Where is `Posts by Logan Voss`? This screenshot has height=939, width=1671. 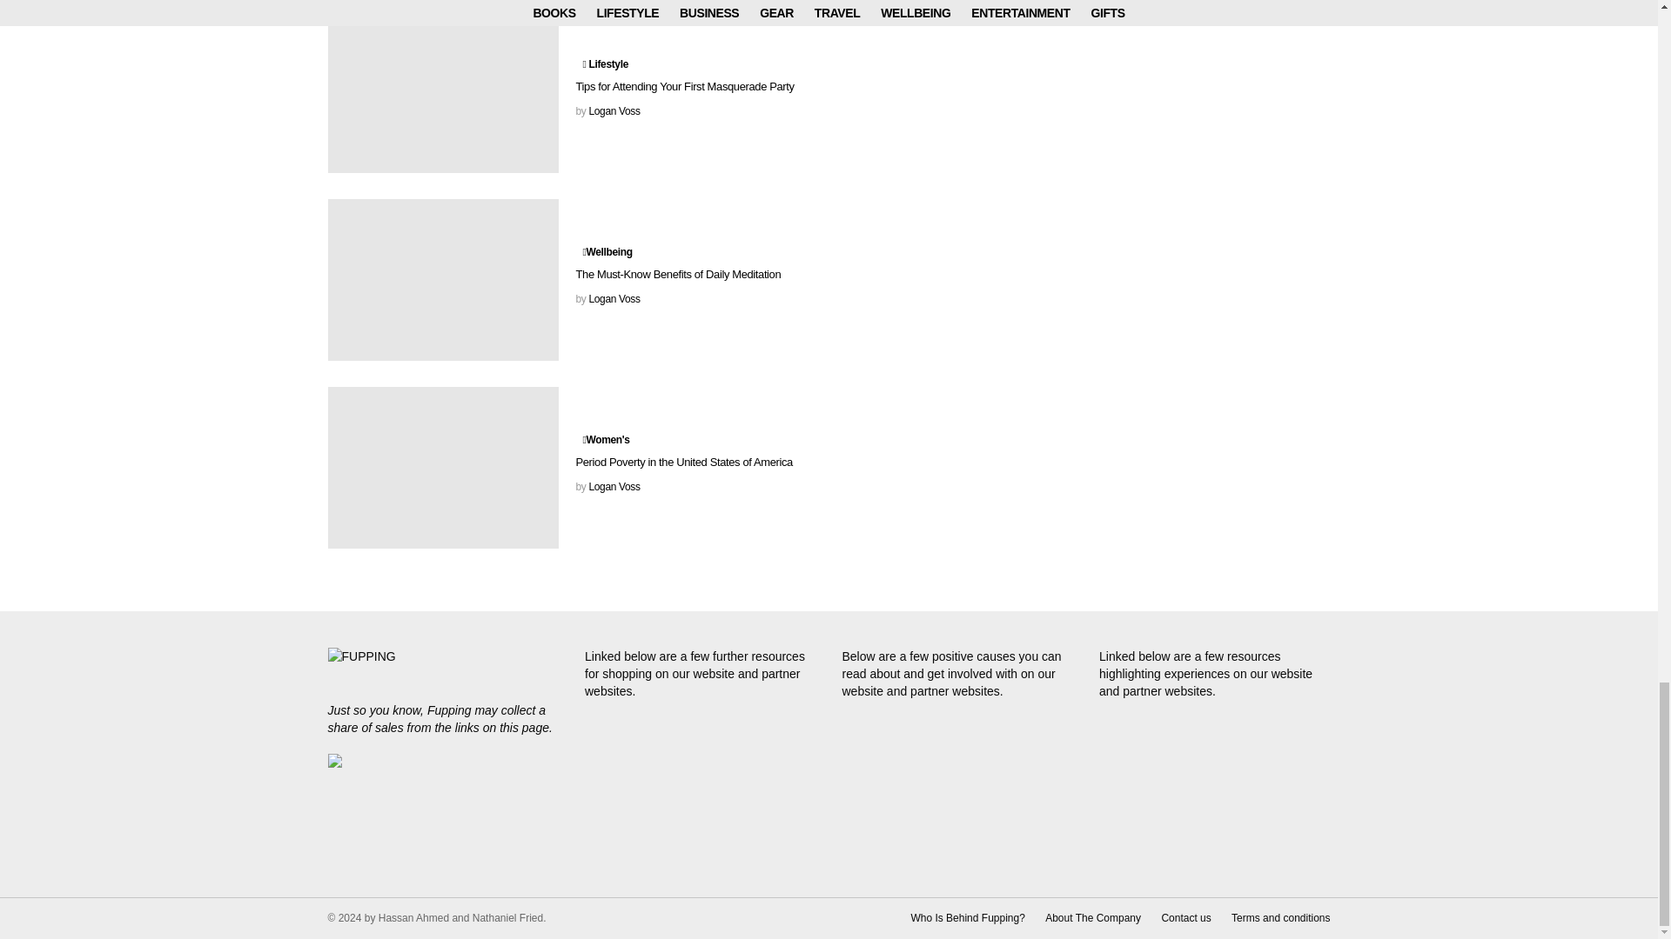
Posts by Logan Voss is located at coordinates (614, 487).